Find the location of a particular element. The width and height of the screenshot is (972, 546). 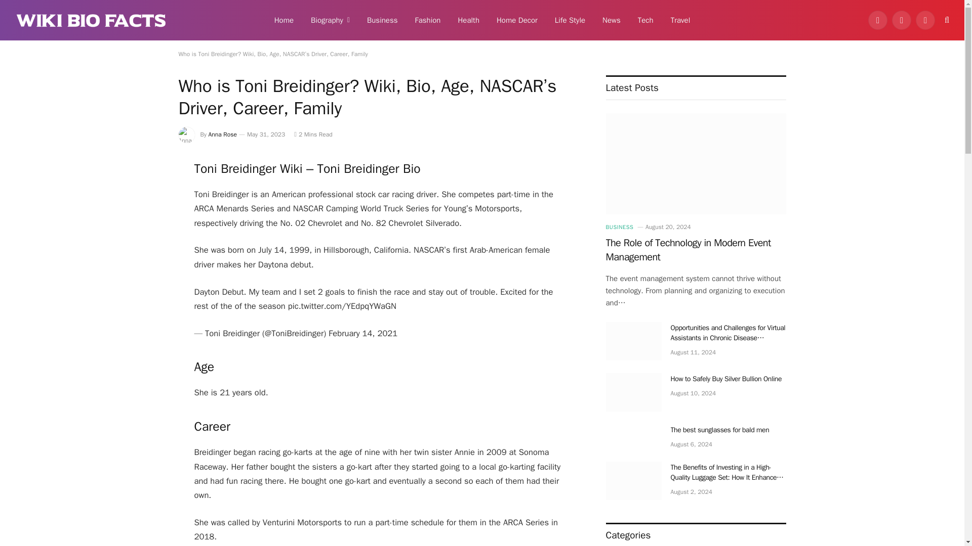

Home Decor is located at coordinates (517, 20).